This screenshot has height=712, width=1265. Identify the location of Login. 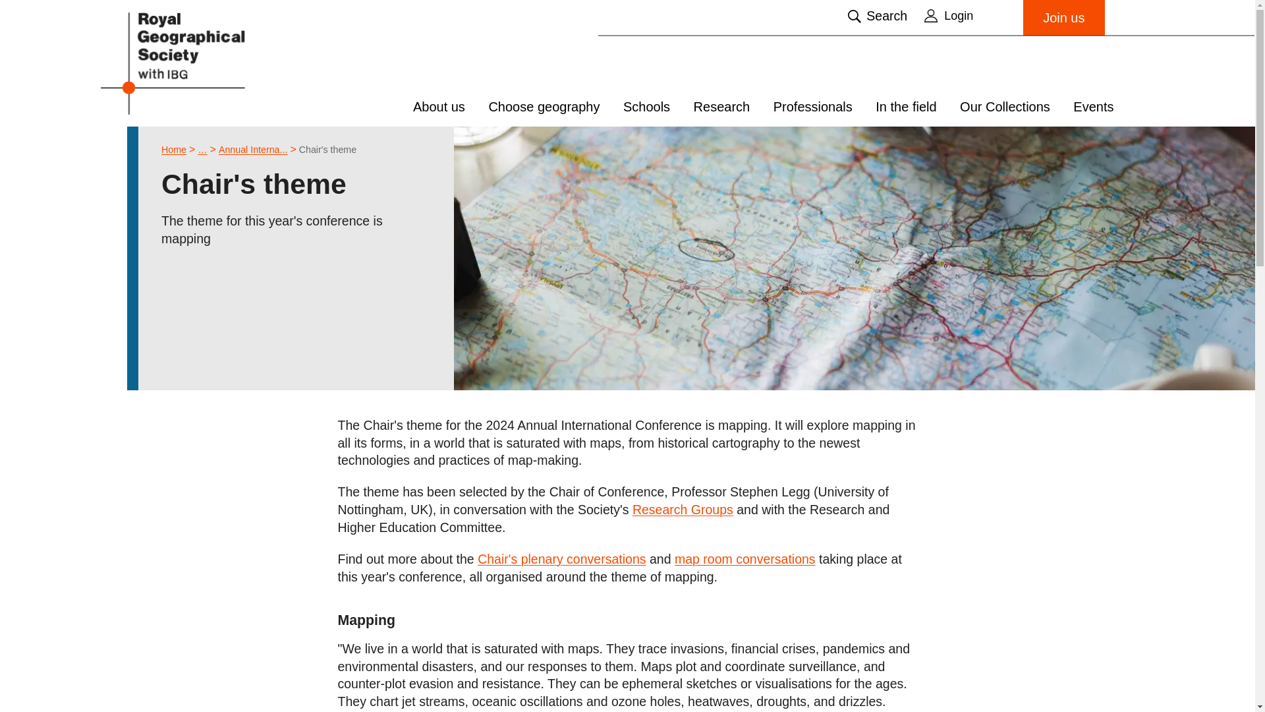
(967, 15).